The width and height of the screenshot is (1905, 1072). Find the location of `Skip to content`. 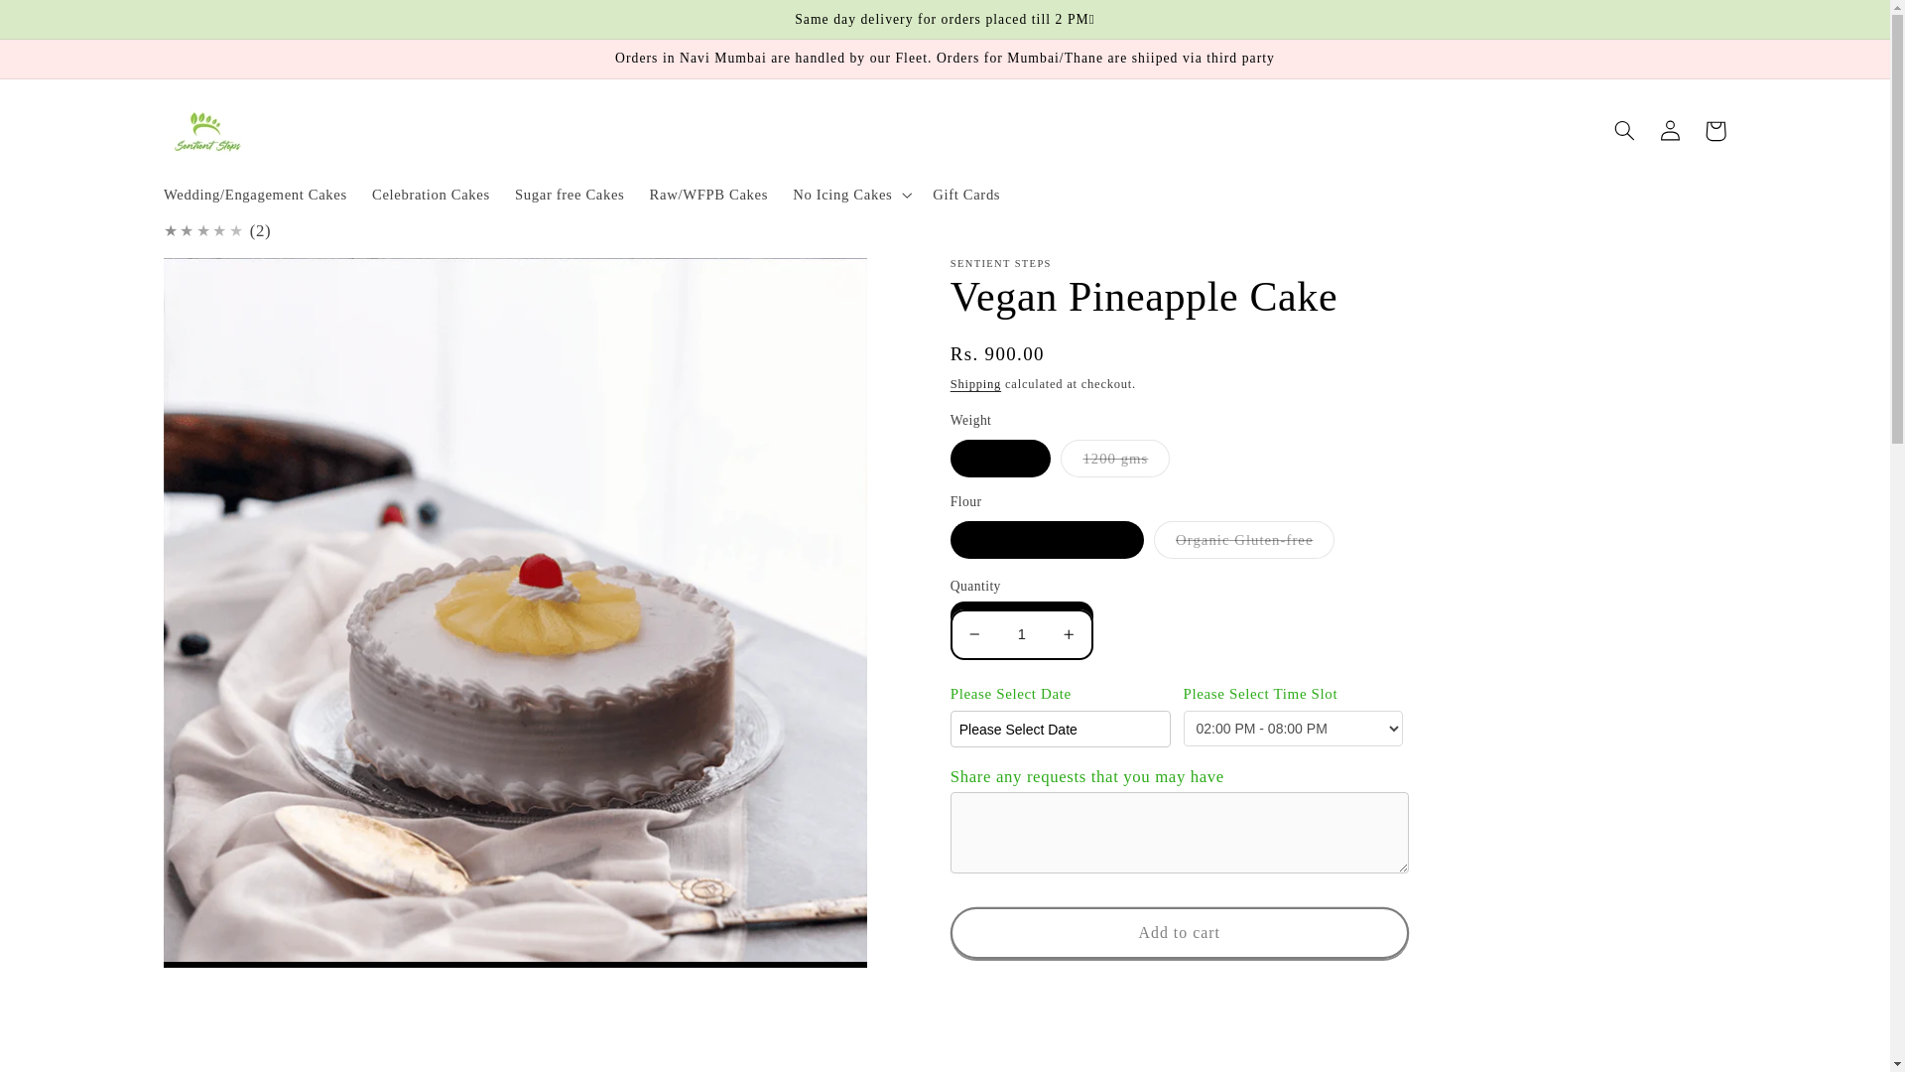

Skip to content is located at coordinates (63, 24).